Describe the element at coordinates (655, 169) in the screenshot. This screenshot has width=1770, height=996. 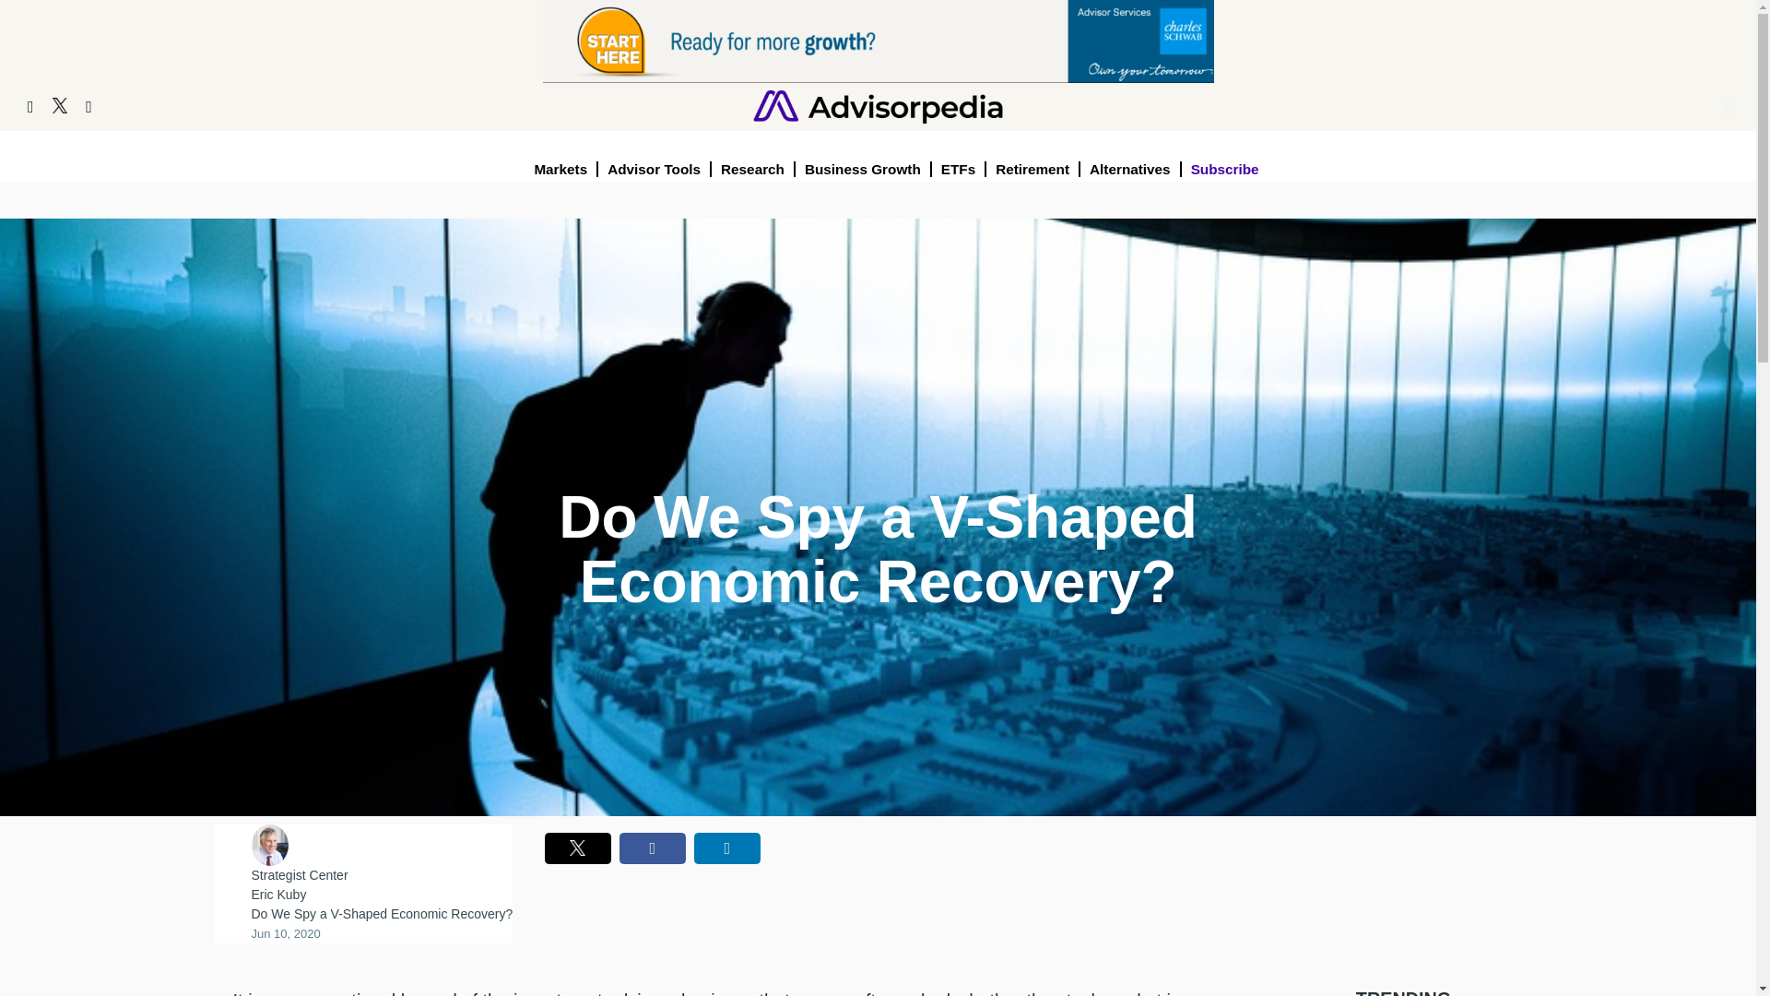
I see `Advisor Tools` at that location.